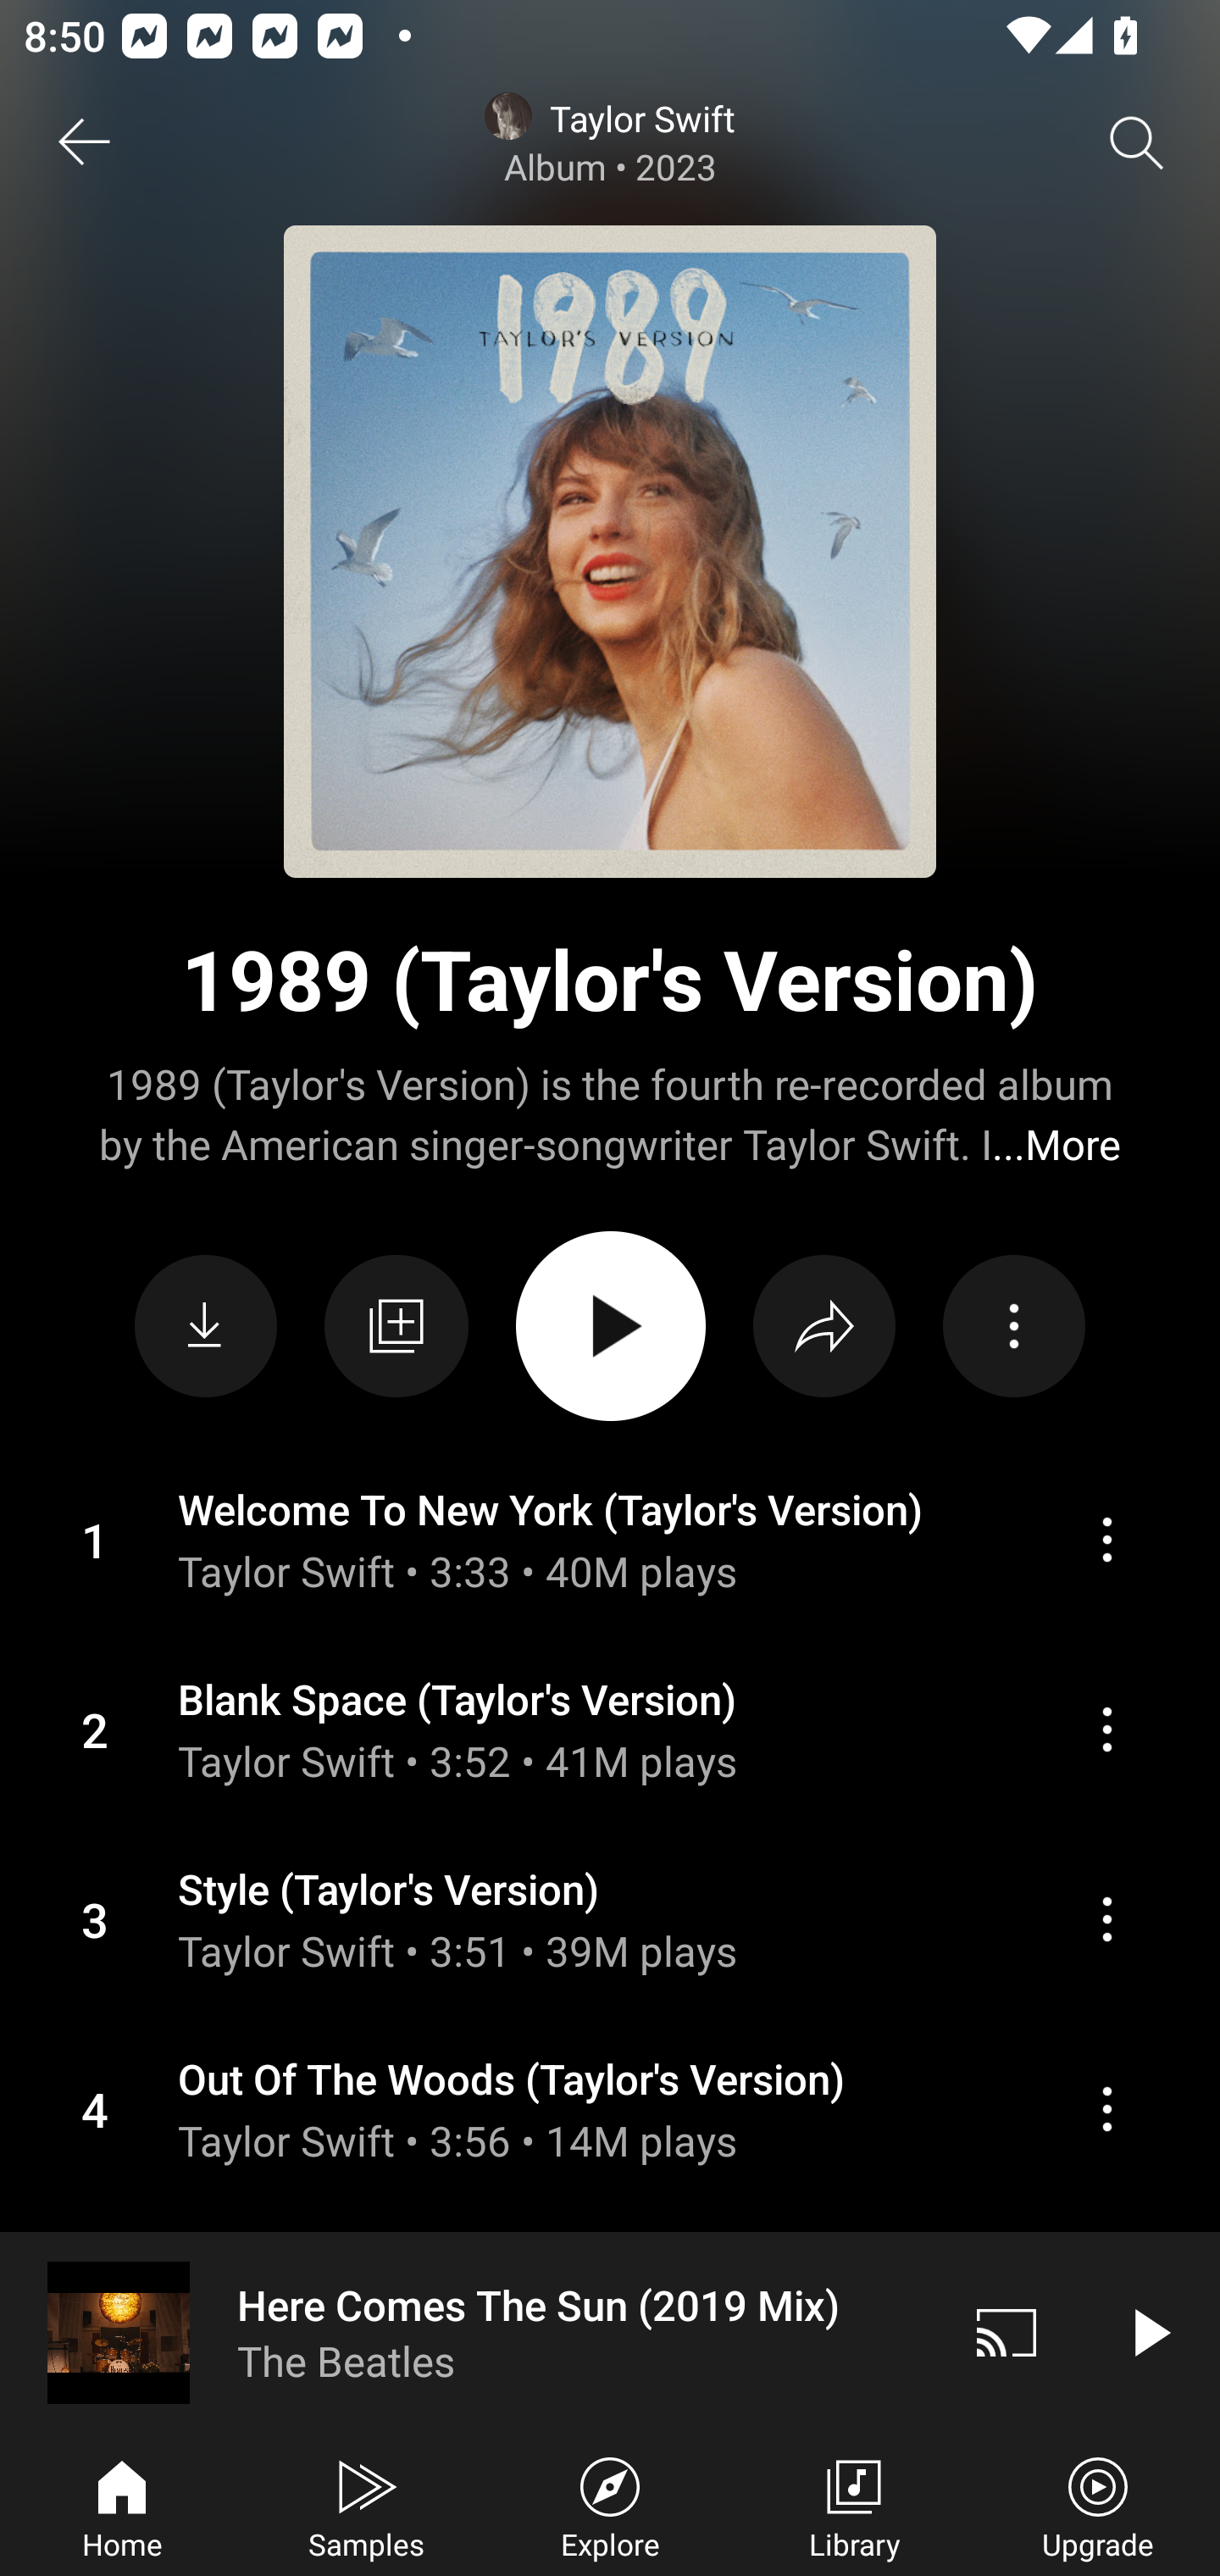 The height and width of the screenshot is (2576, 1220). Describe the element at coordinates (854, 2505) in the screenshot. I see `Library` at that location.